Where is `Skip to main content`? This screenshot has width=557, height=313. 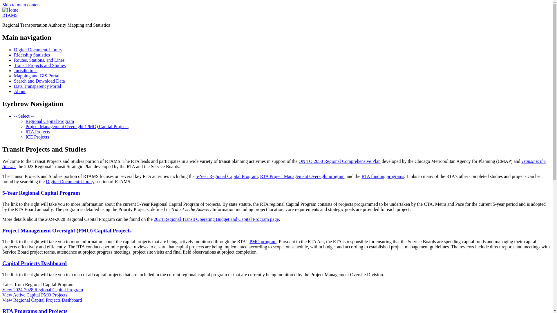 Skip to main content is located at coordinates (21, 5).